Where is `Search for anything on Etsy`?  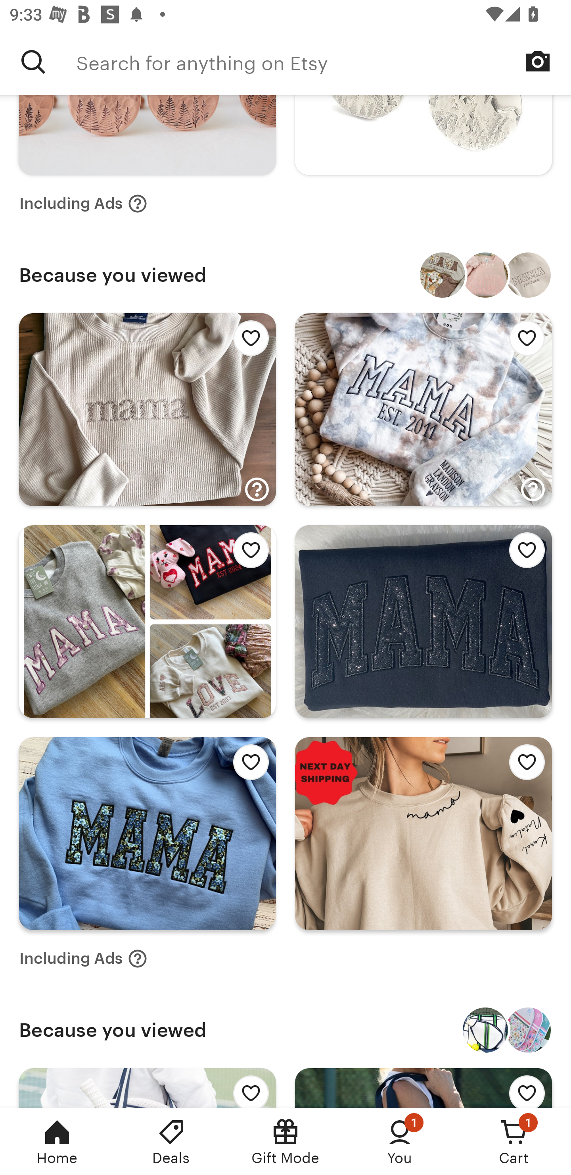
Search for anything on Etsy is located at coordinates (324, 62).